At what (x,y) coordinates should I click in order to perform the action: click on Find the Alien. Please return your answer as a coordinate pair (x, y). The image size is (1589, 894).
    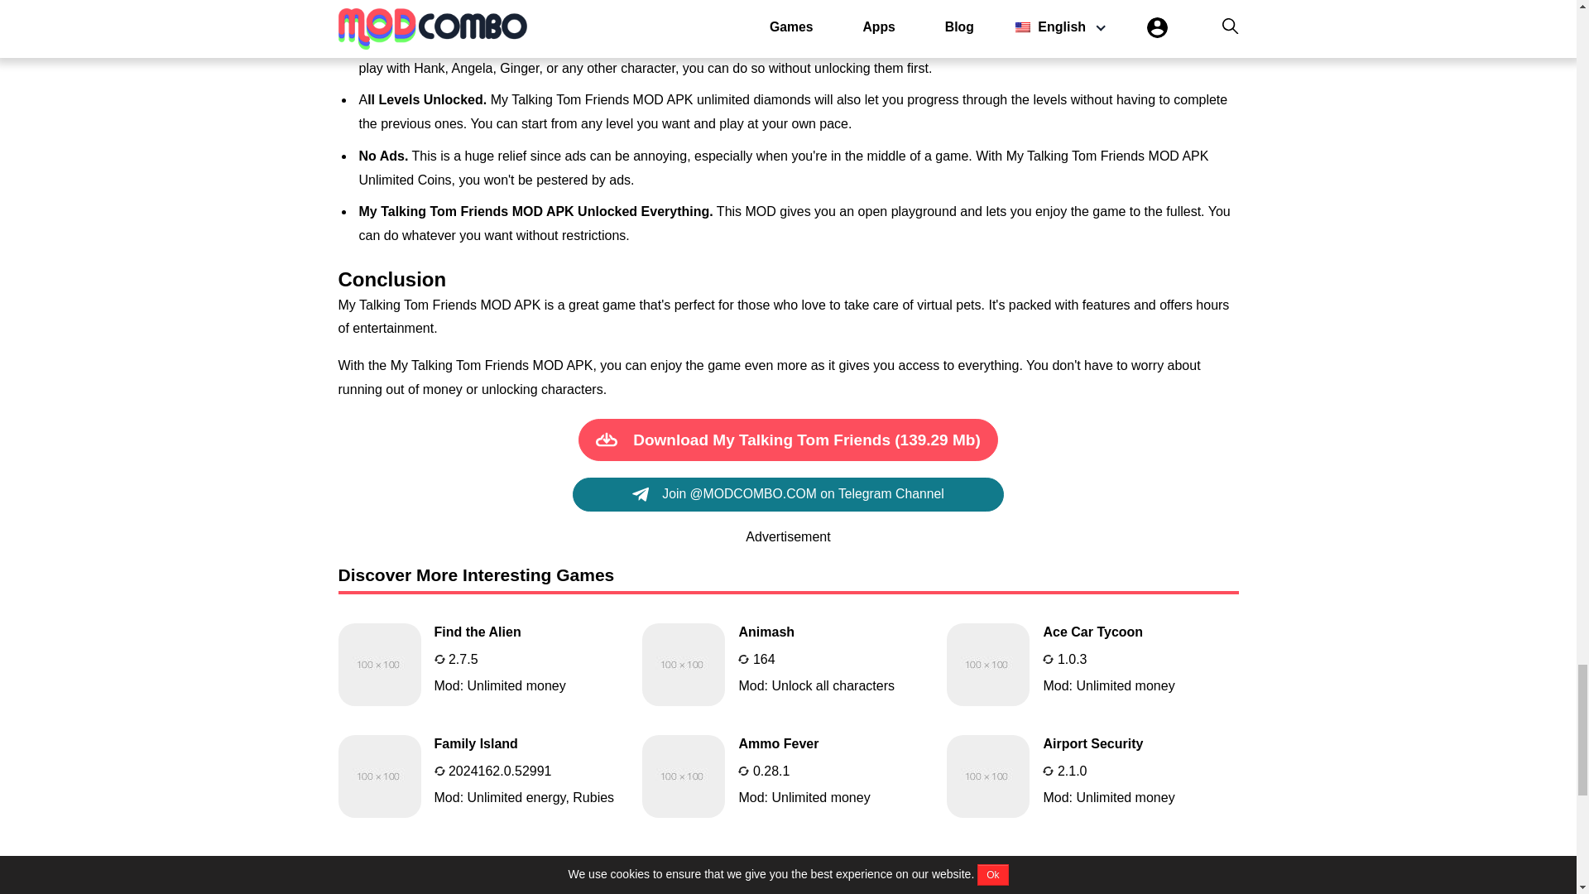
    Looking at the image, I should click on (788, 664).